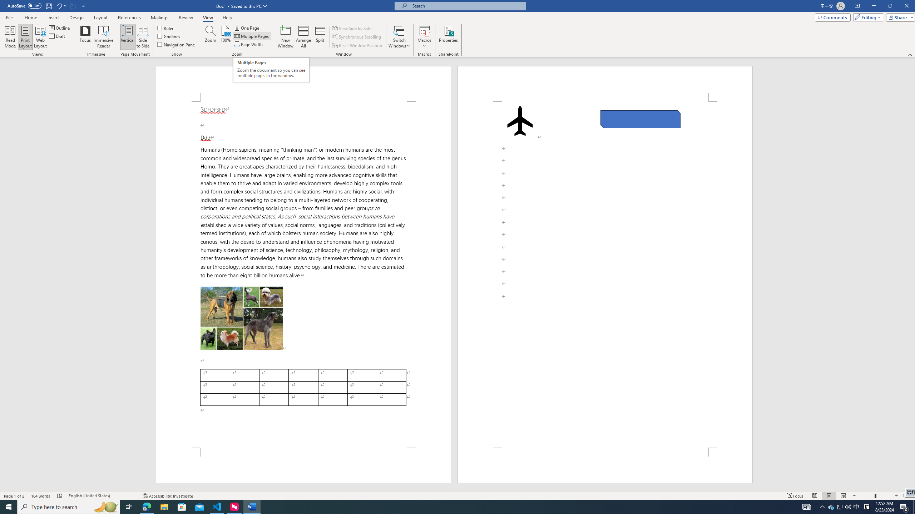 Image resolution: width=915 pixels, height=514 pixels. What do you see at coordinates (60, 496) in the screenshot?
I see `Spelling and Grammar Check Errors` at bounding box center [60, 496].